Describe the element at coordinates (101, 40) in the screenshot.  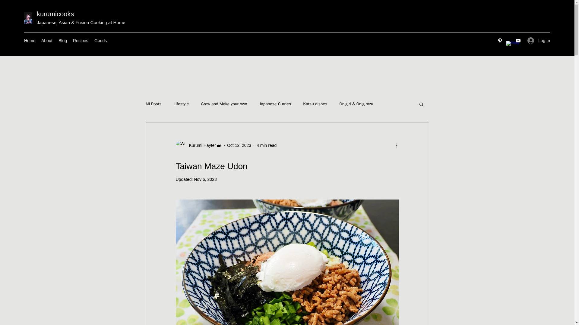
I see `Goods` at that location.